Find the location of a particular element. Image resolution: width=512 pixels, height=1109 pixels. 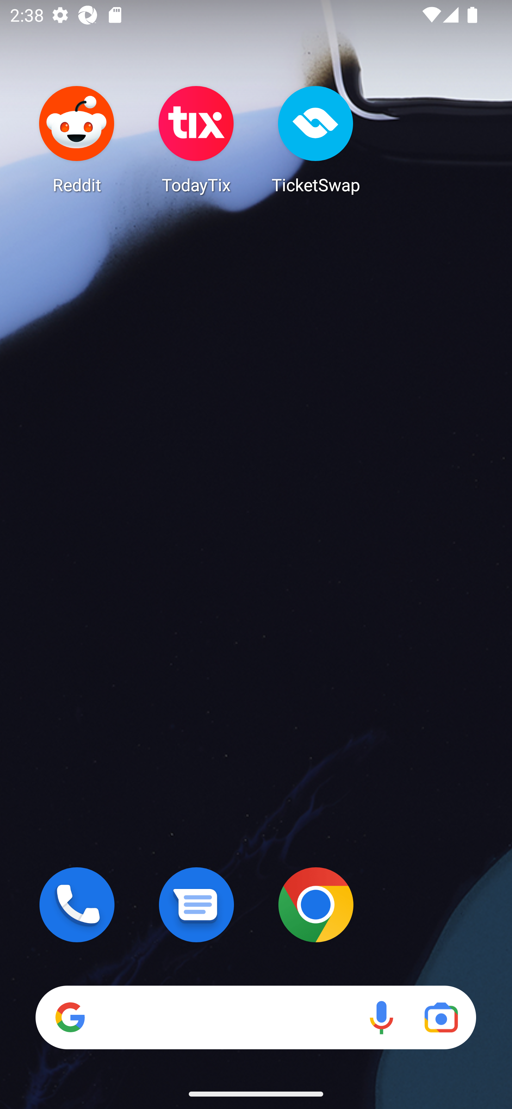

Google Lens is located at coordinates (441, 1017).